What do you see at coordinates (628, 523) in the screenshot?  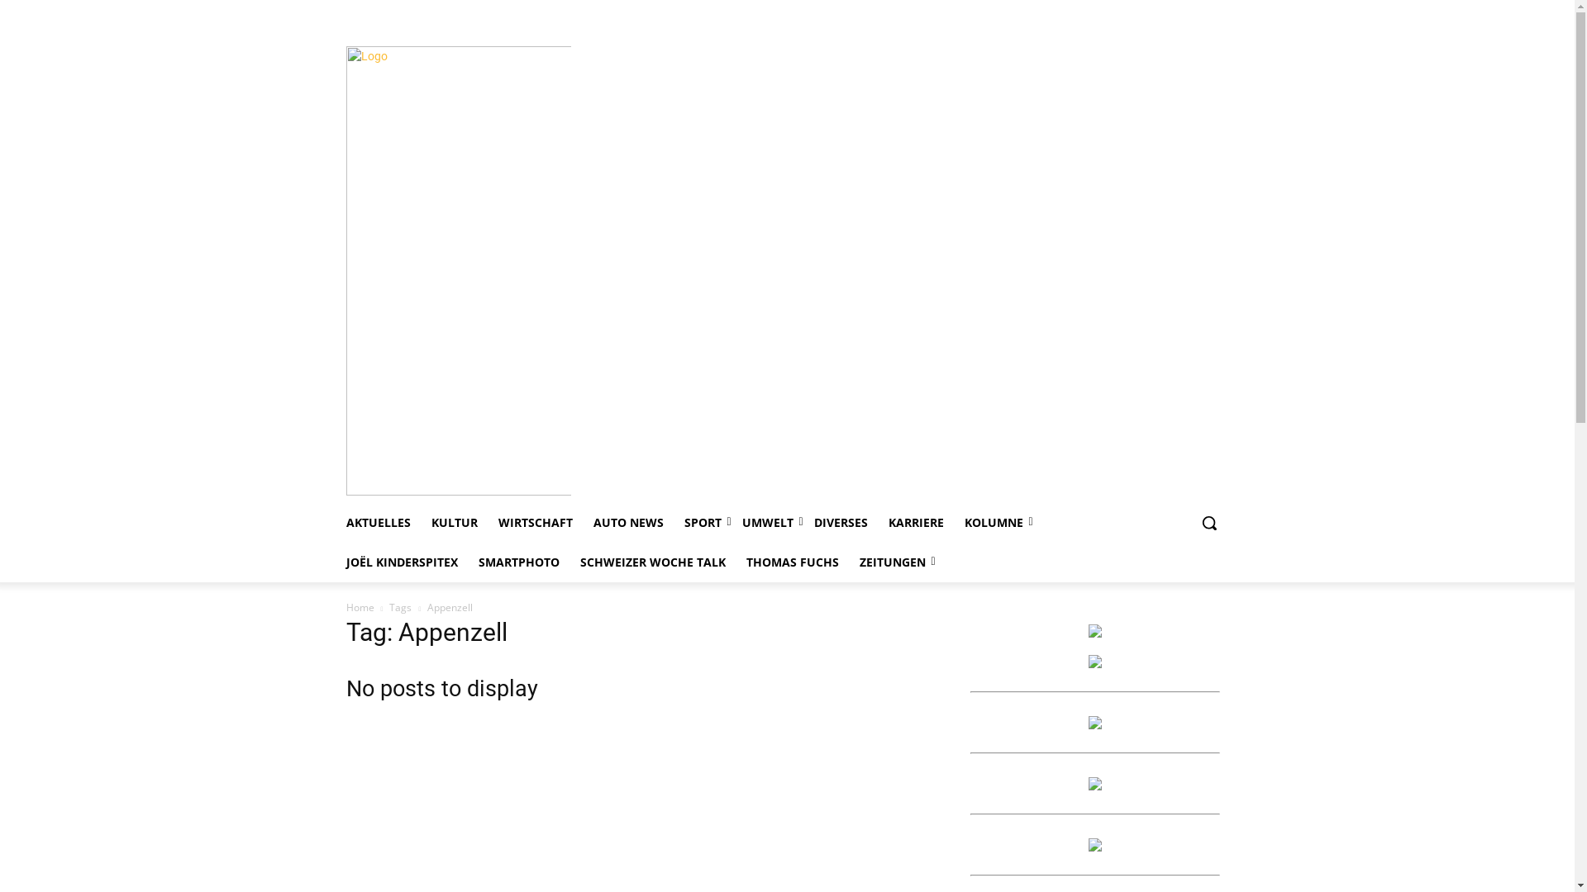 I see `AUTO NEWS` at bounding box center [628, 523].